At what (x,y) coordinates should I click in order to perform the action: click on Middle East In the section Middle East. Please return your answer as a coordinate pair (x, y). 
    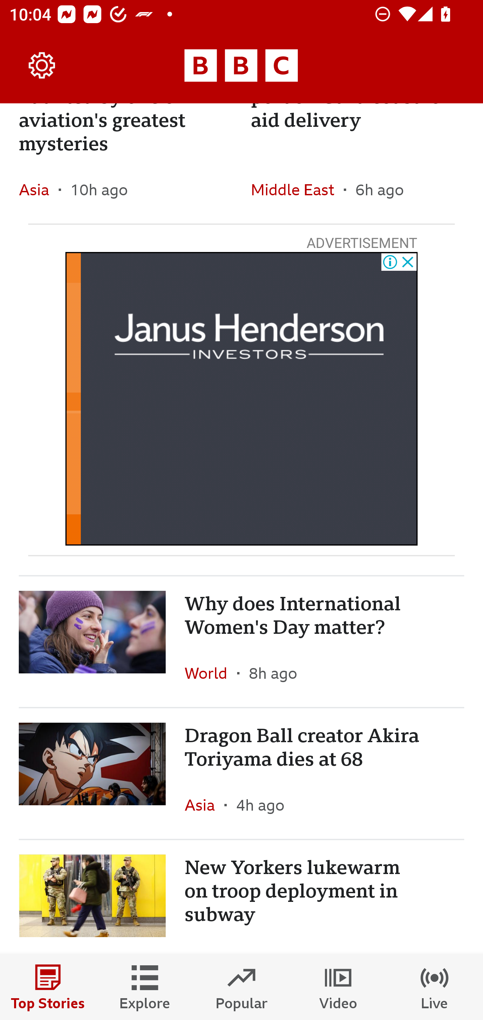
    Looking at the image, I should click on (297, 190).